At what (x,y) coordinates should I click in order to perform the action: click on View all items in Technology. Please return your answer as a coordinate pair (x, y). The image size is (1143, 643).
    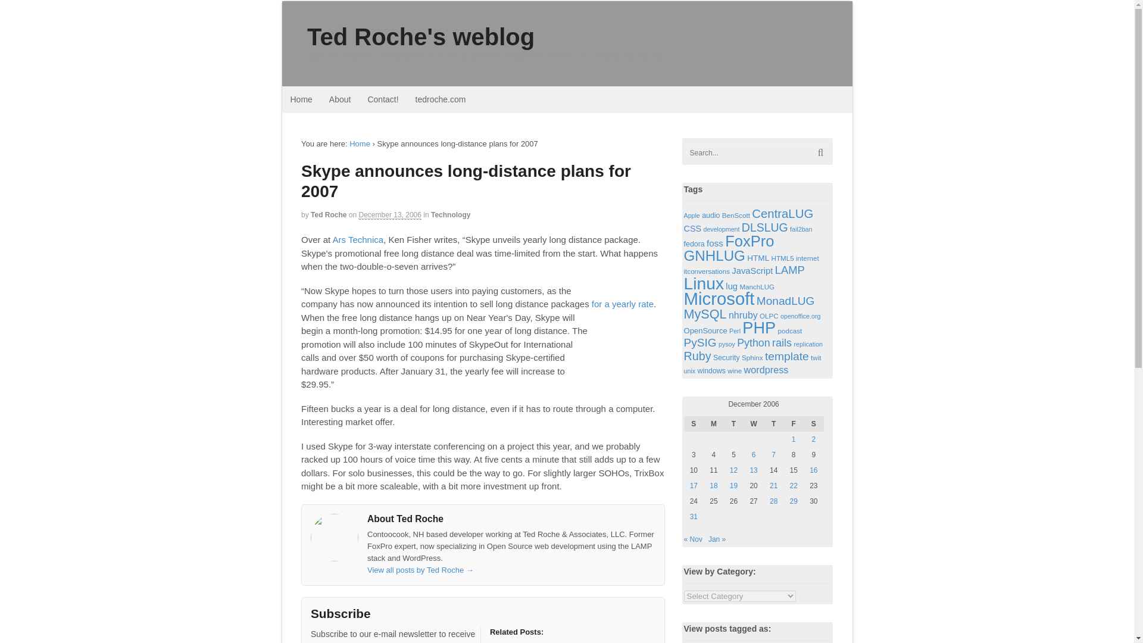
    Looking at the image, I should click on (450, 215).